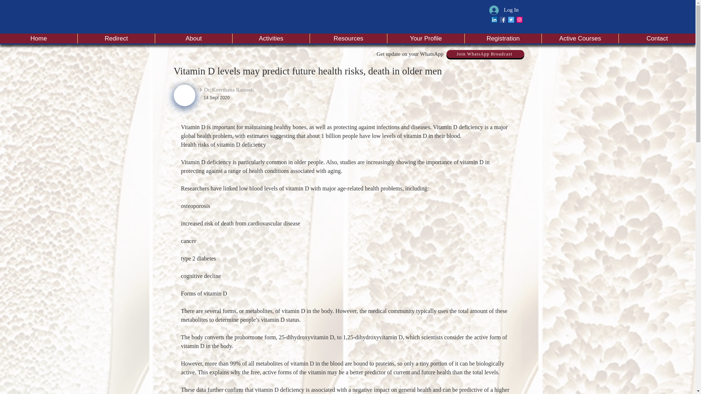  I want to click on Your Profile, so click(425, 38).